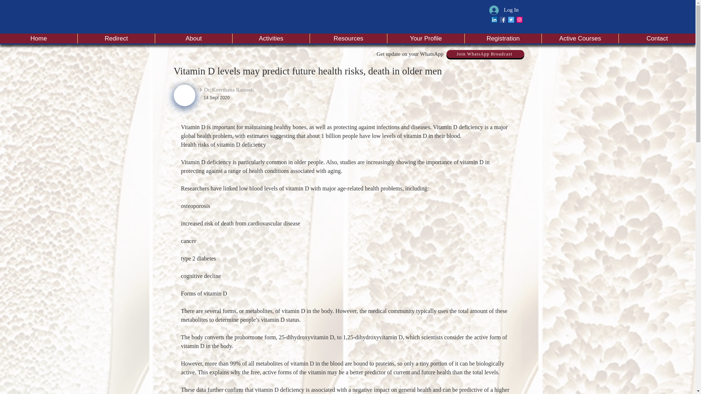  I want to click on Your Profile, so click(425, 38).